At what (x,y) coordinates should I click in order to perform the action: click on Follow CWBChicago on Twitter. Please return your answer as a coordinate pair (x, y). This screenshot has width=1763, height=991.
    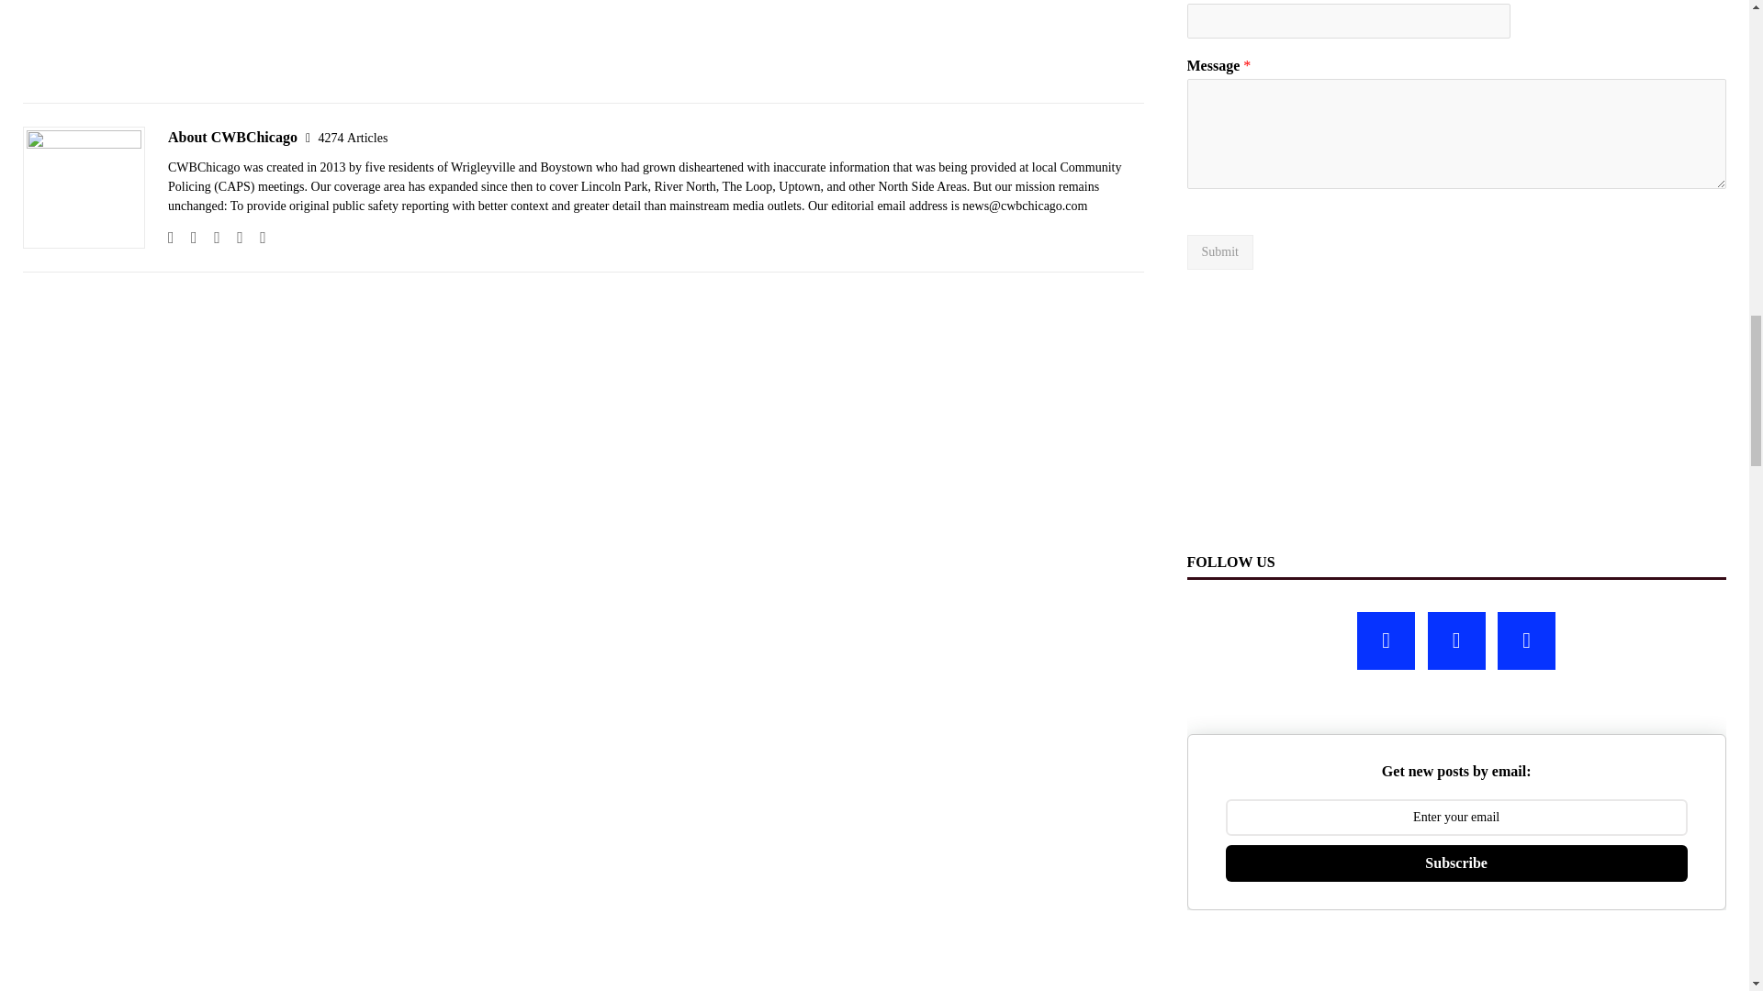
    Looking at the image, I should click on (233, 237).